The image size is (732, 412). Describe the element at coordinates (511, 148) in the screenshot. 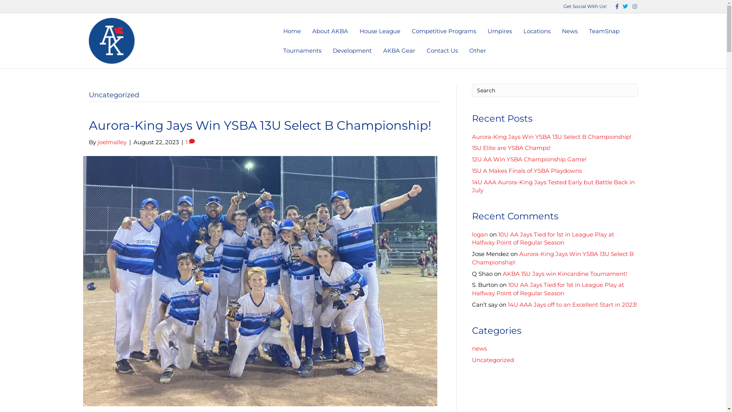

I see `15U Elite are YSBA Champs!` at that location.